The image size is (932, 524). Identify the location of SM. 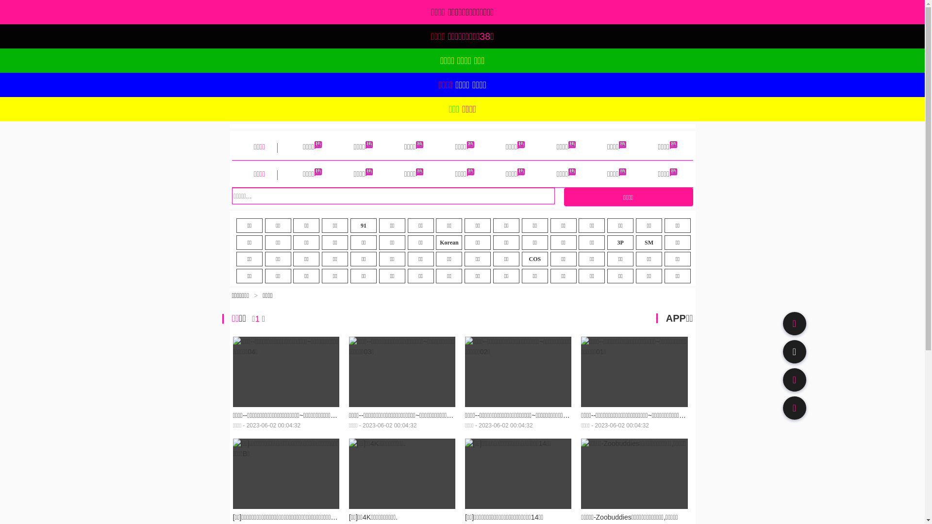
(649, 243).